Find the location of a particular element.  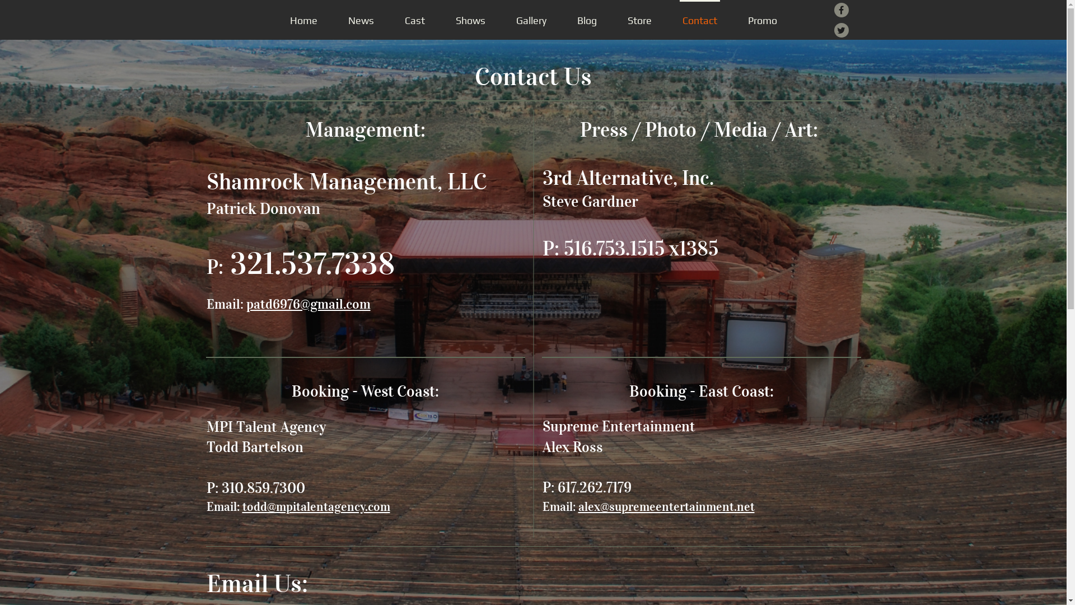

Cast is located at coordinates (415, 20).